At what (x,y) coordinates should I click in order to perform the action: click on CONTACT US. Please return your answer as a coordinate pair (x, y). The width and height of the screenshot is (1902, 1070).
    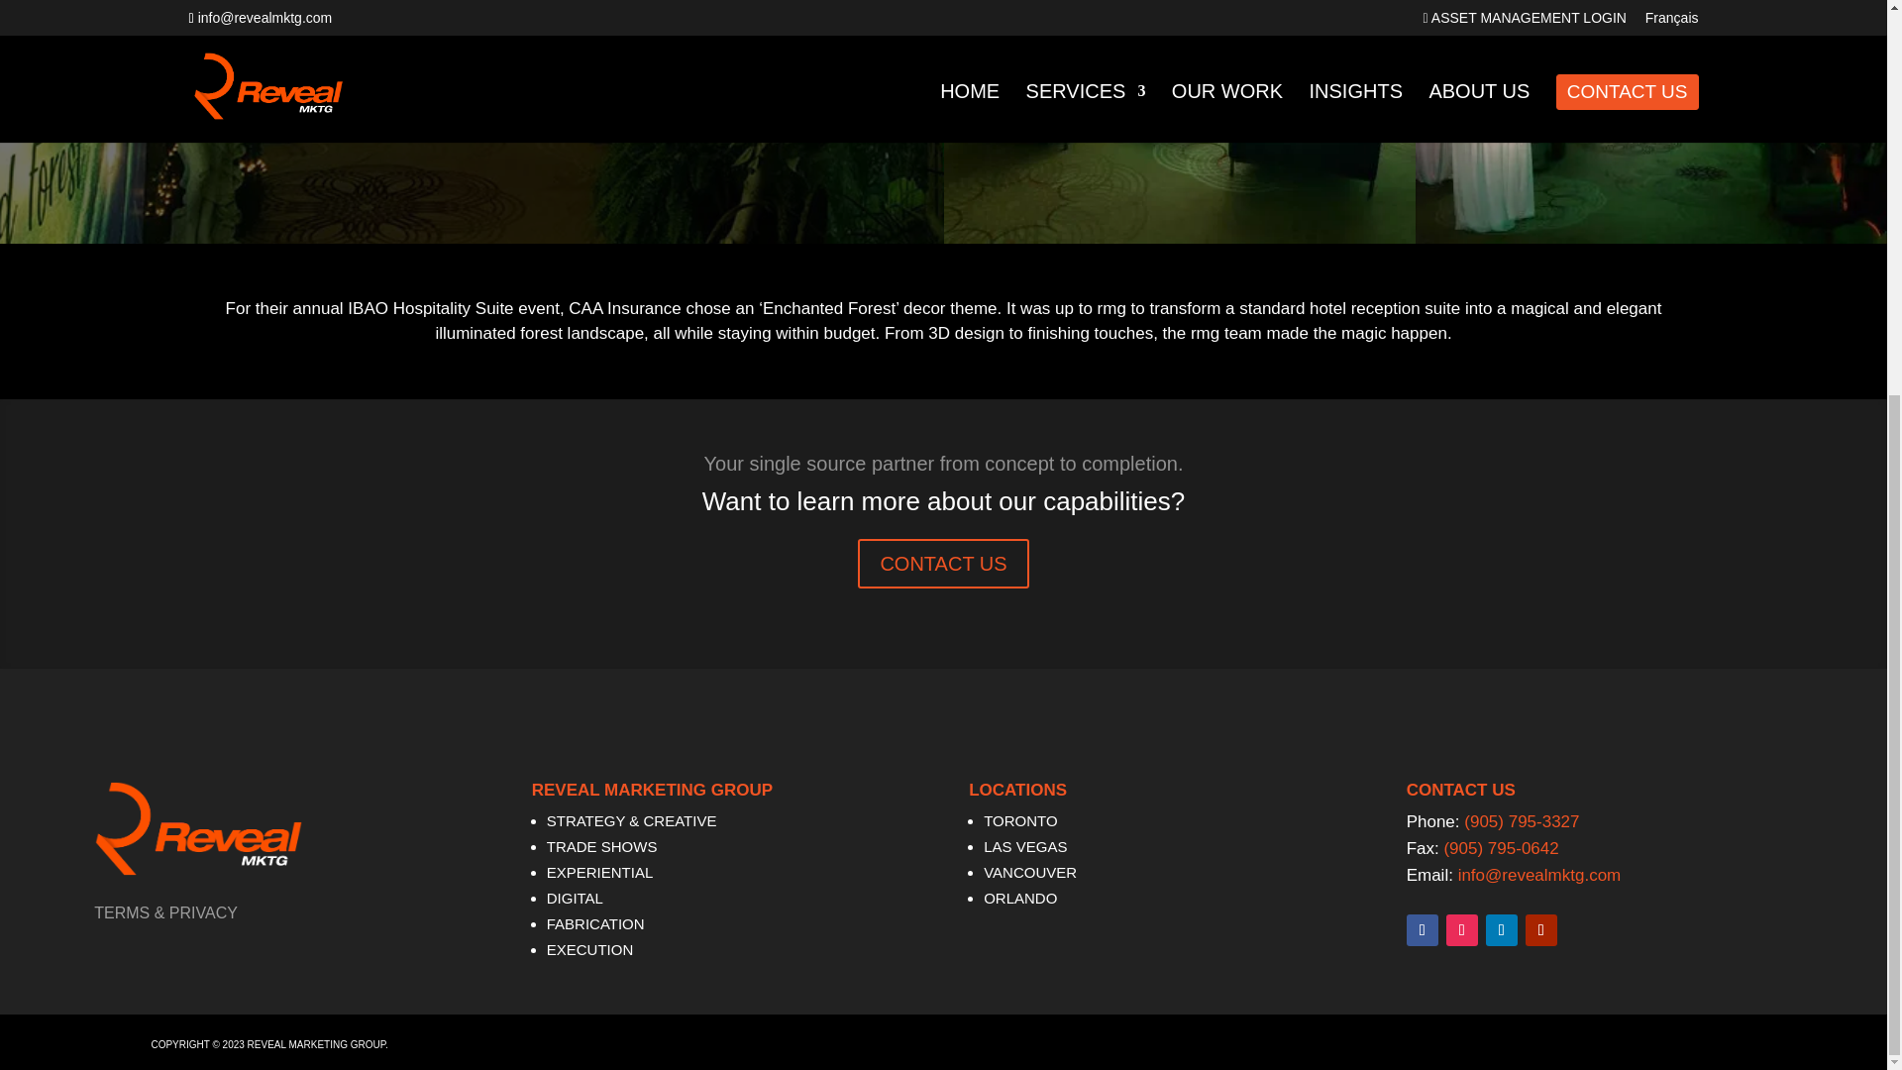
    Looking at the image, I should click on (943, 564).